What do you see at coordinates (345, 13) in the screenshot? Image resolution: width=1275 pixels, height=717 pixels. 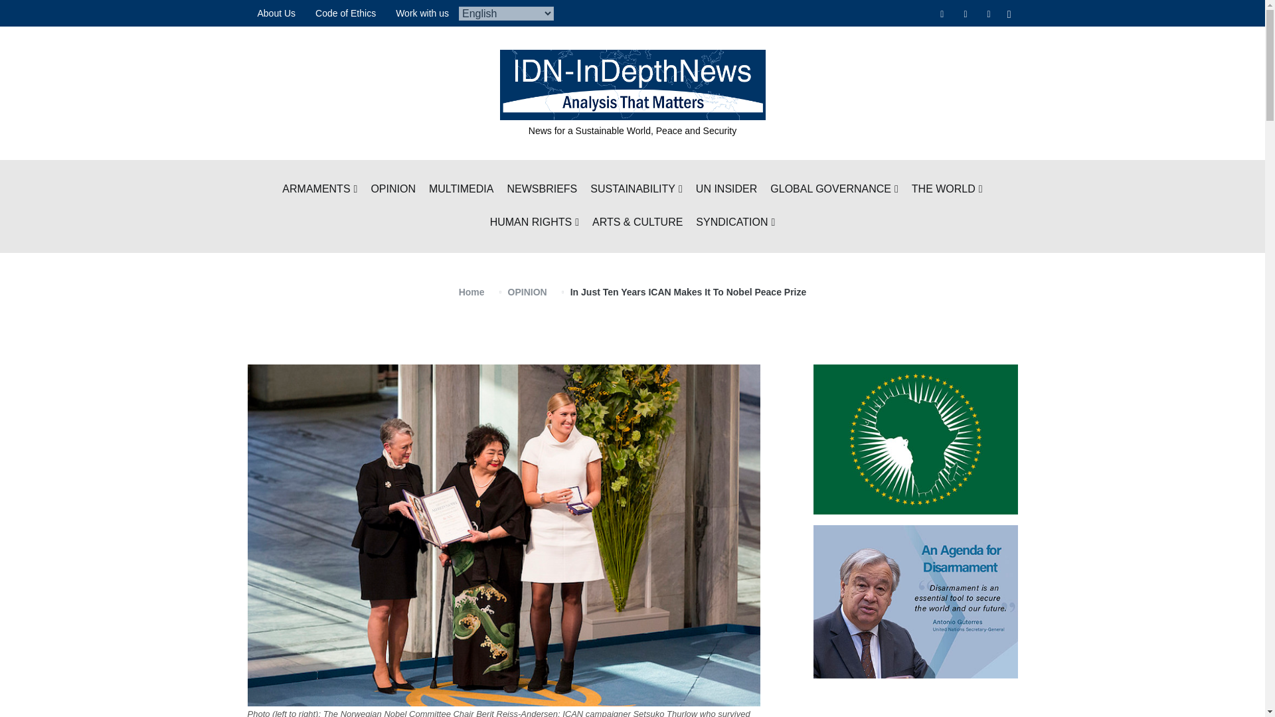 I see `Code of Ethics` at bounding box center [345, 13].